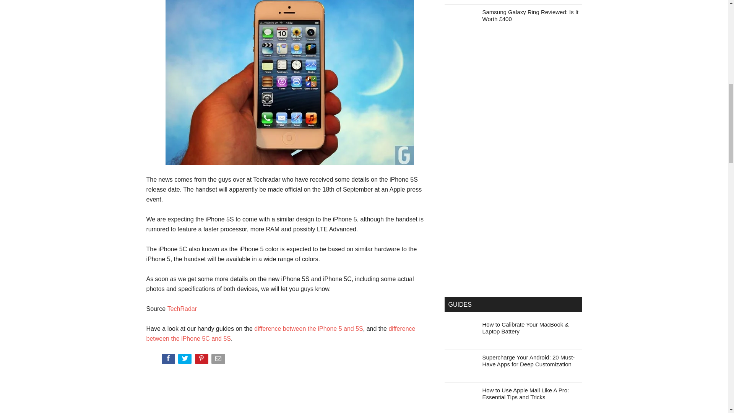 Image resolution: width=734 pixels, height=413 pixels. What do you see at coordinates (219, 360) in the screenshot?
I see `Email` at bounding box center [219, 360].